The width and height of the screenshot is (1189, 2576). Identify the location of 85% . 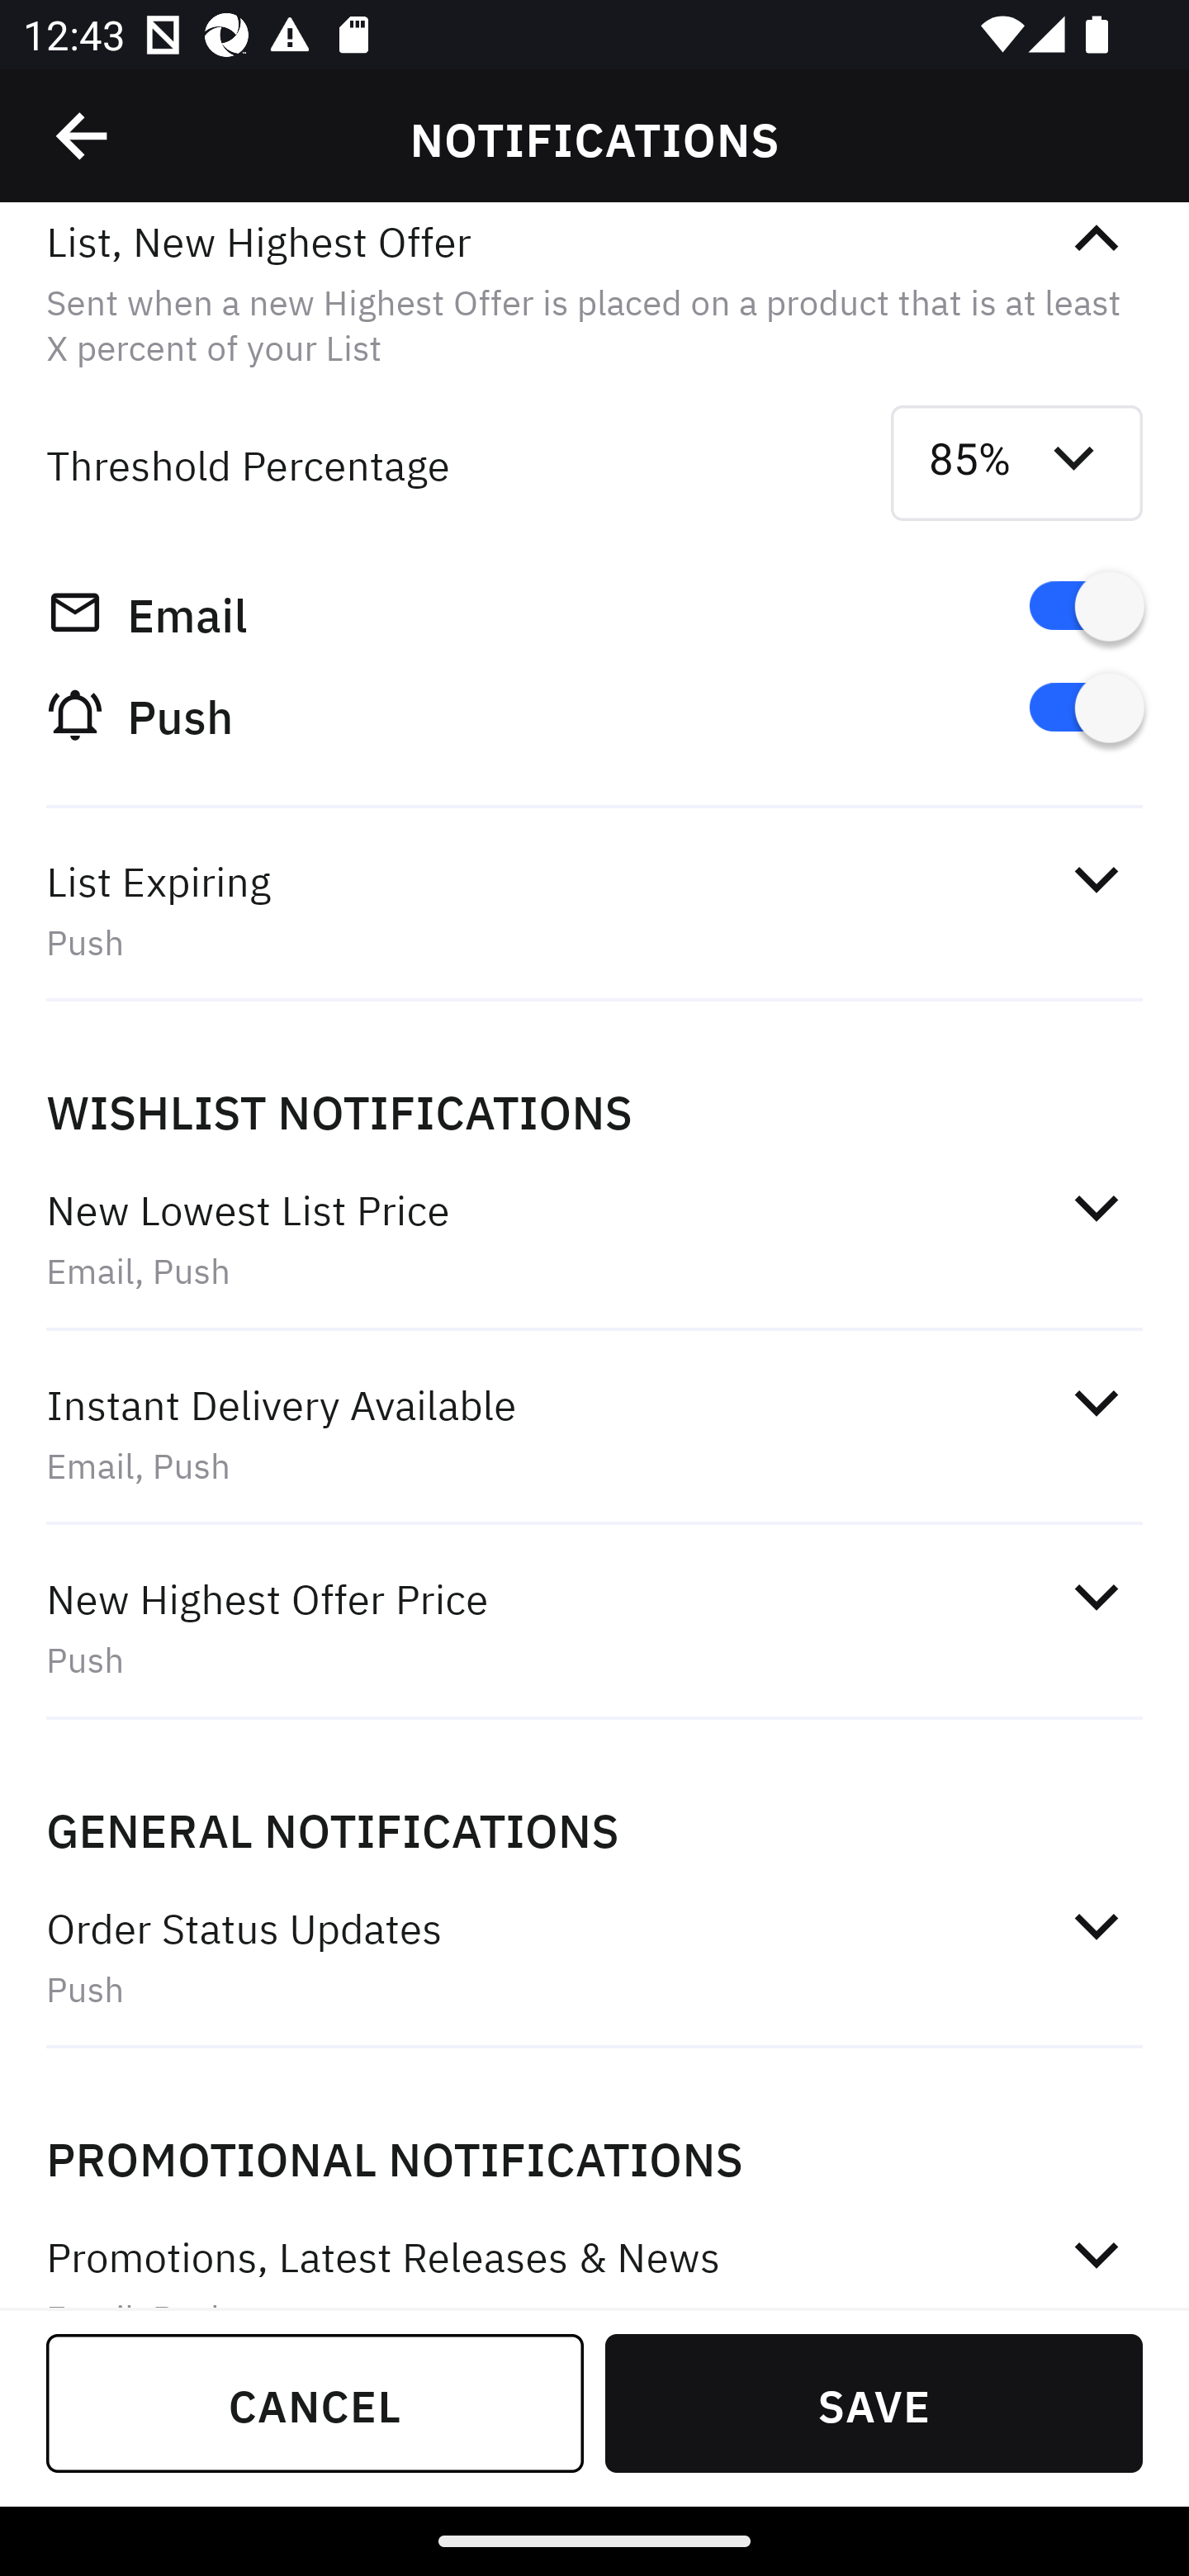
(1017, 464).